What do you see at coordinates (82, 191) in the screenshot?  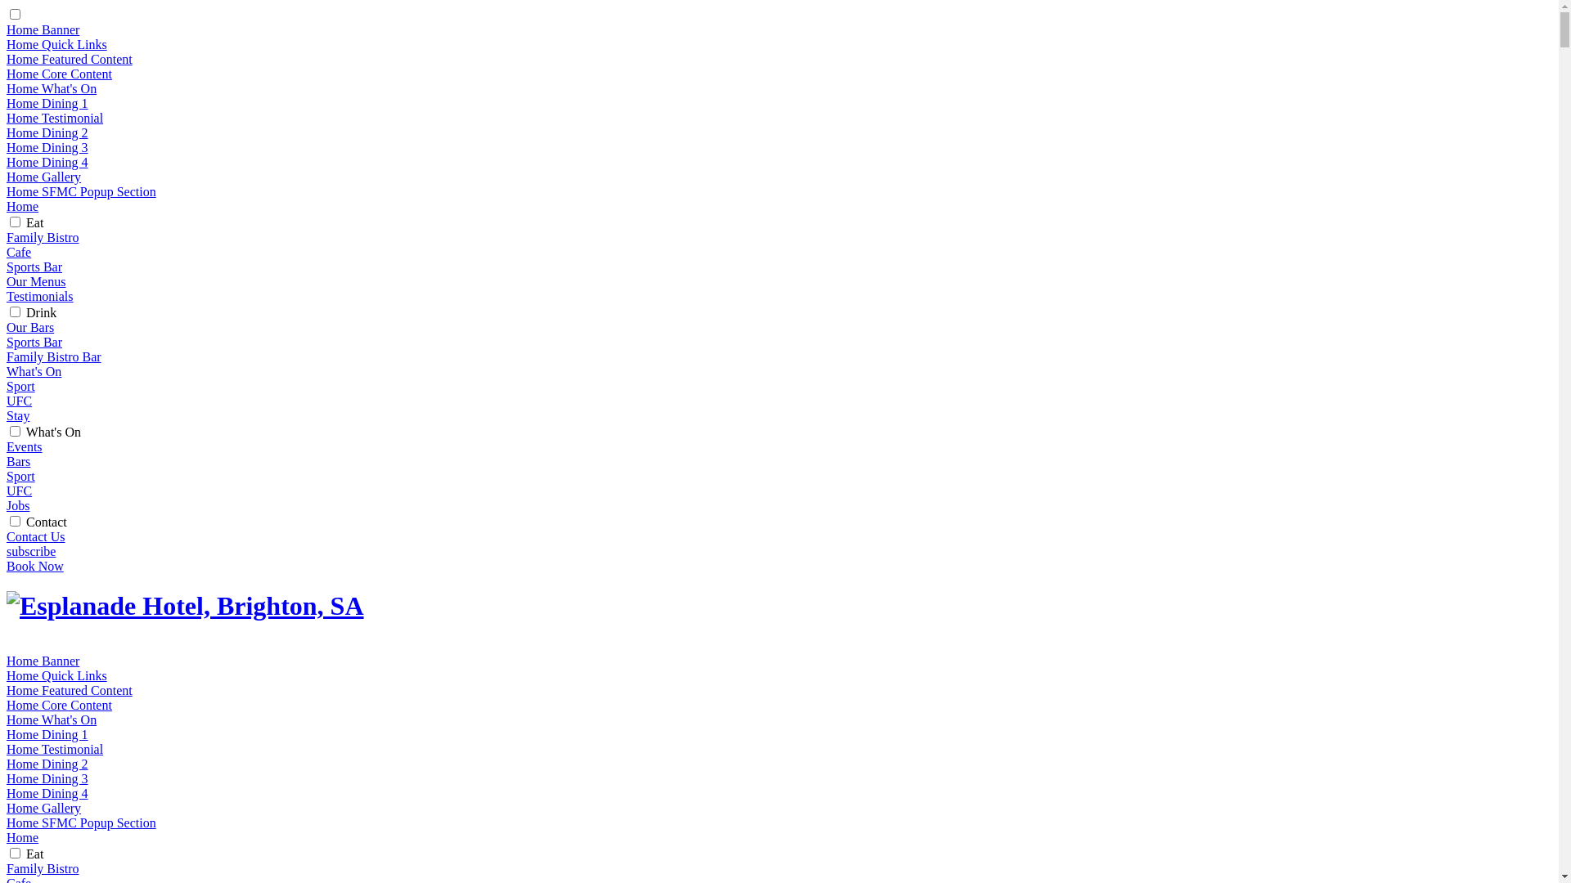 I see `Home SFMC Popup Section` at bounding box center [82, 191].